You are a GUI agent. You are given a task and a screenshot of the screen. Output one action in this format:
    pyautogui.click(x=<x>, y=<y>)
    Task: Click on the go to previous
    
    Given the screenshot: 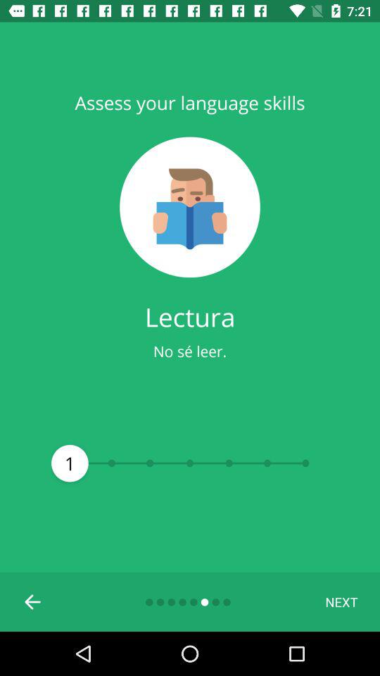 What is the action you would take?
    pyautogui.click(x=33, y=602)
    